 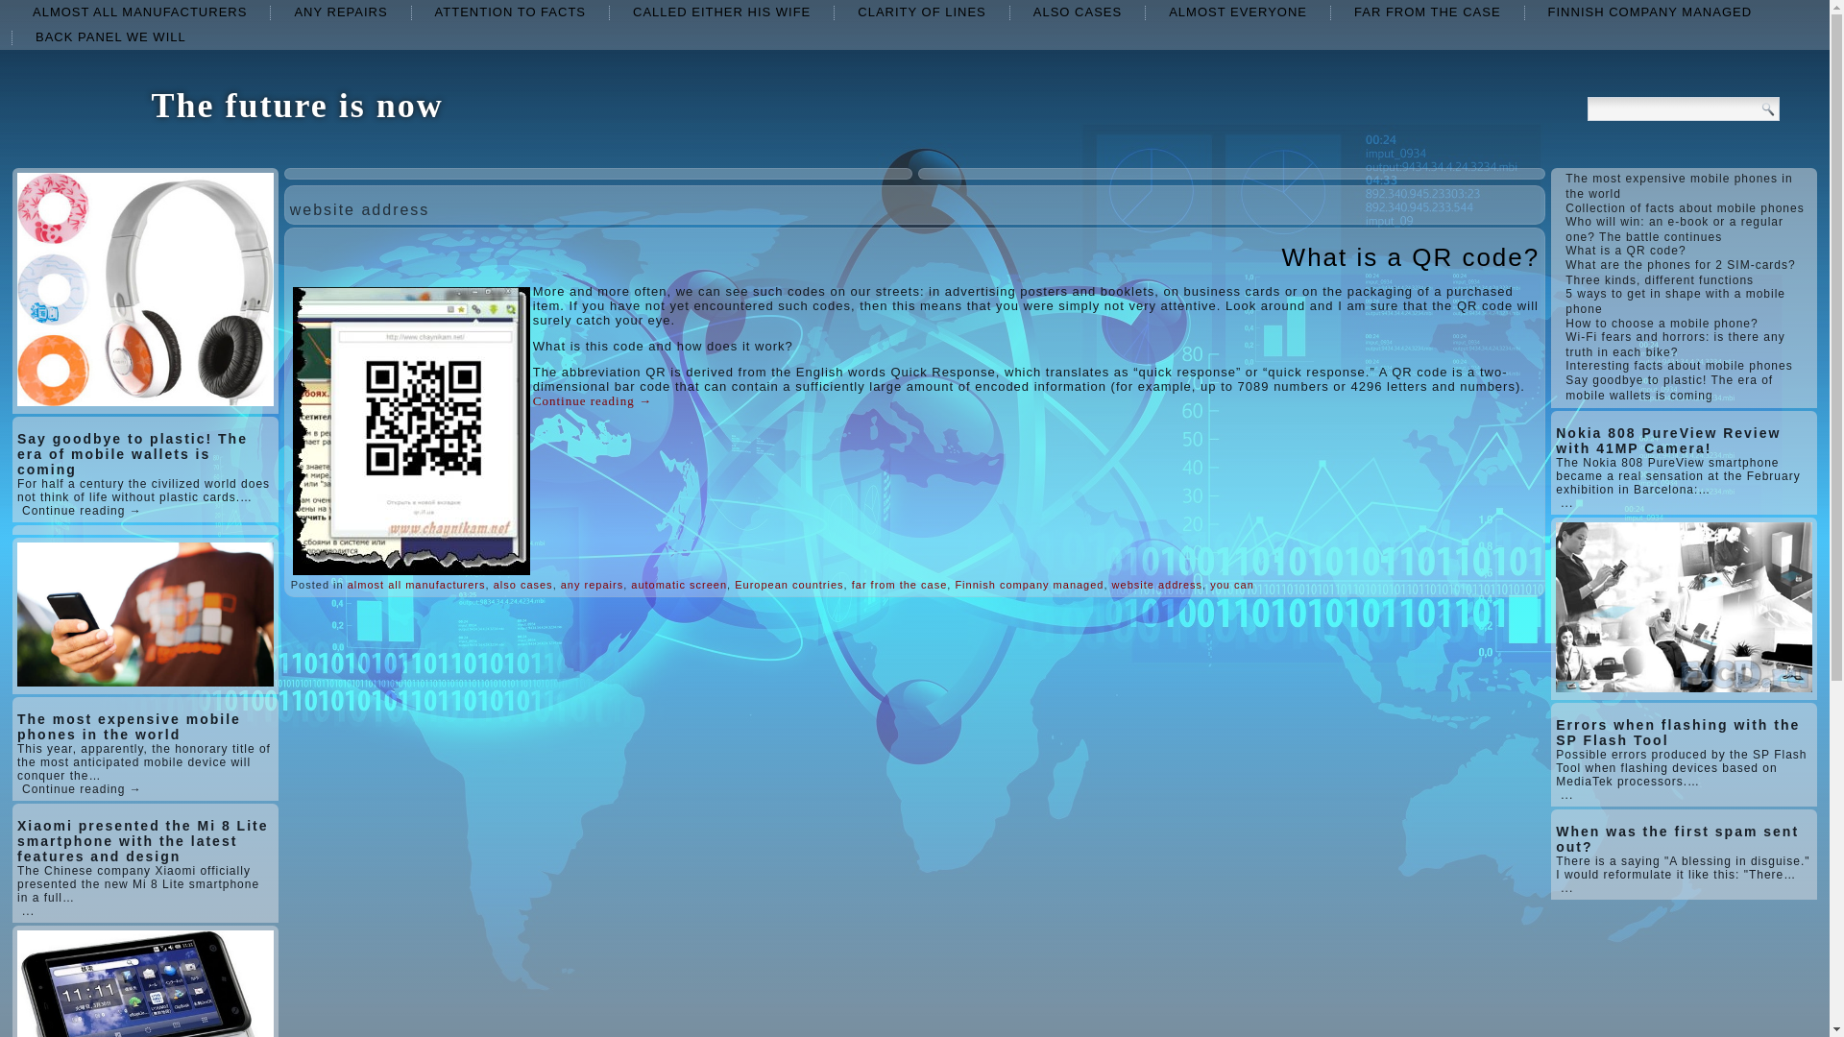 What do you see at coordinates (1237, 12) in the screenshot?
I see `ALMOST EVERYONE` at bounding box center [1237, 12].